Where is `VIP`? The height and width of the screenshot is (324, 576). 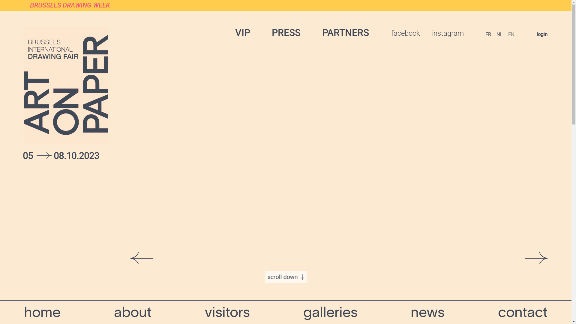
VIP is located at coordinates (243, 33).